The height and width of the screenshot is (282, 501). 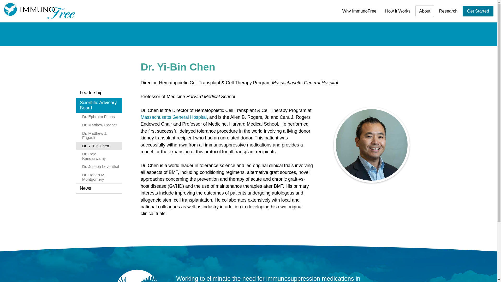 What do you see at coordinates (99, 93) in the screenshot?
I see `Leadership` at bounding box center [99, 93].